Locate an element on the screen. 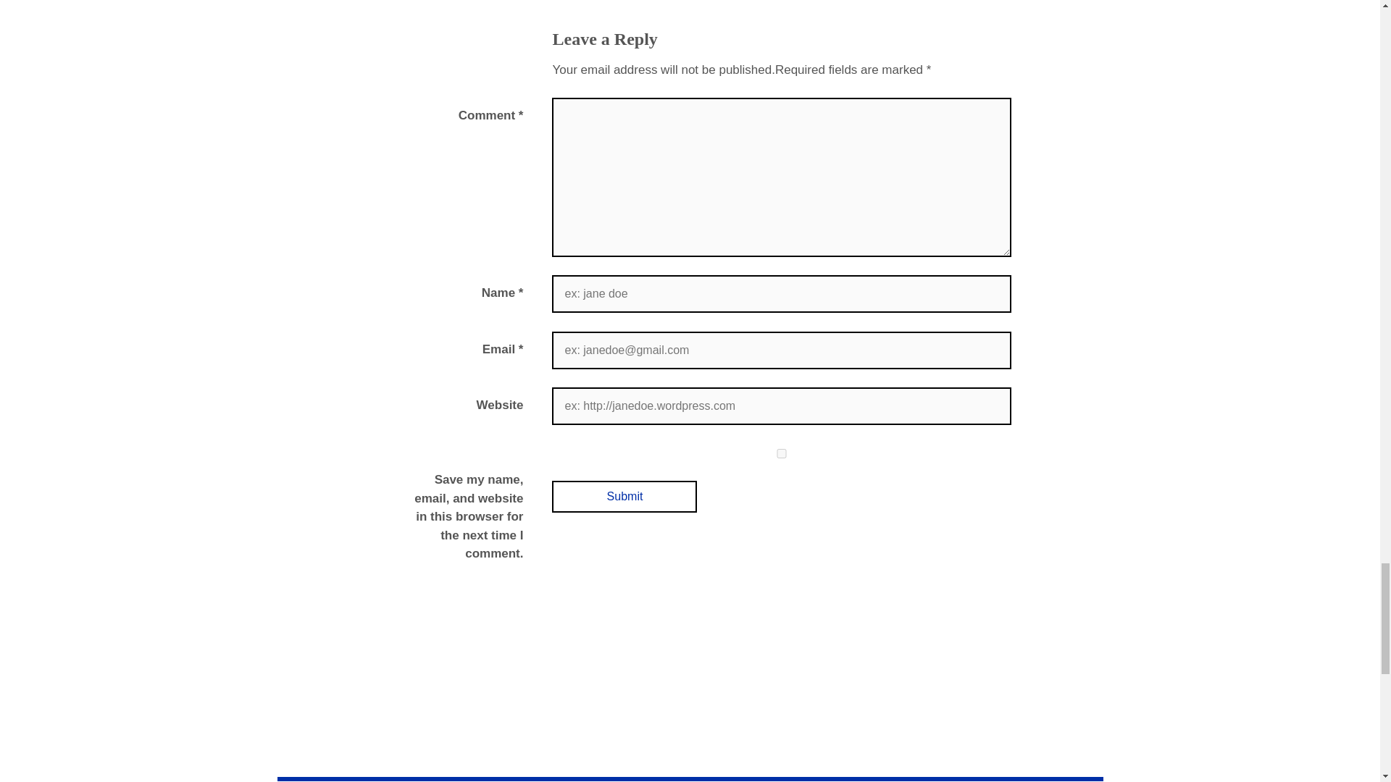 The height and width of the screenshot is (782, 1391). Submit is located at coordinates (625, 497).